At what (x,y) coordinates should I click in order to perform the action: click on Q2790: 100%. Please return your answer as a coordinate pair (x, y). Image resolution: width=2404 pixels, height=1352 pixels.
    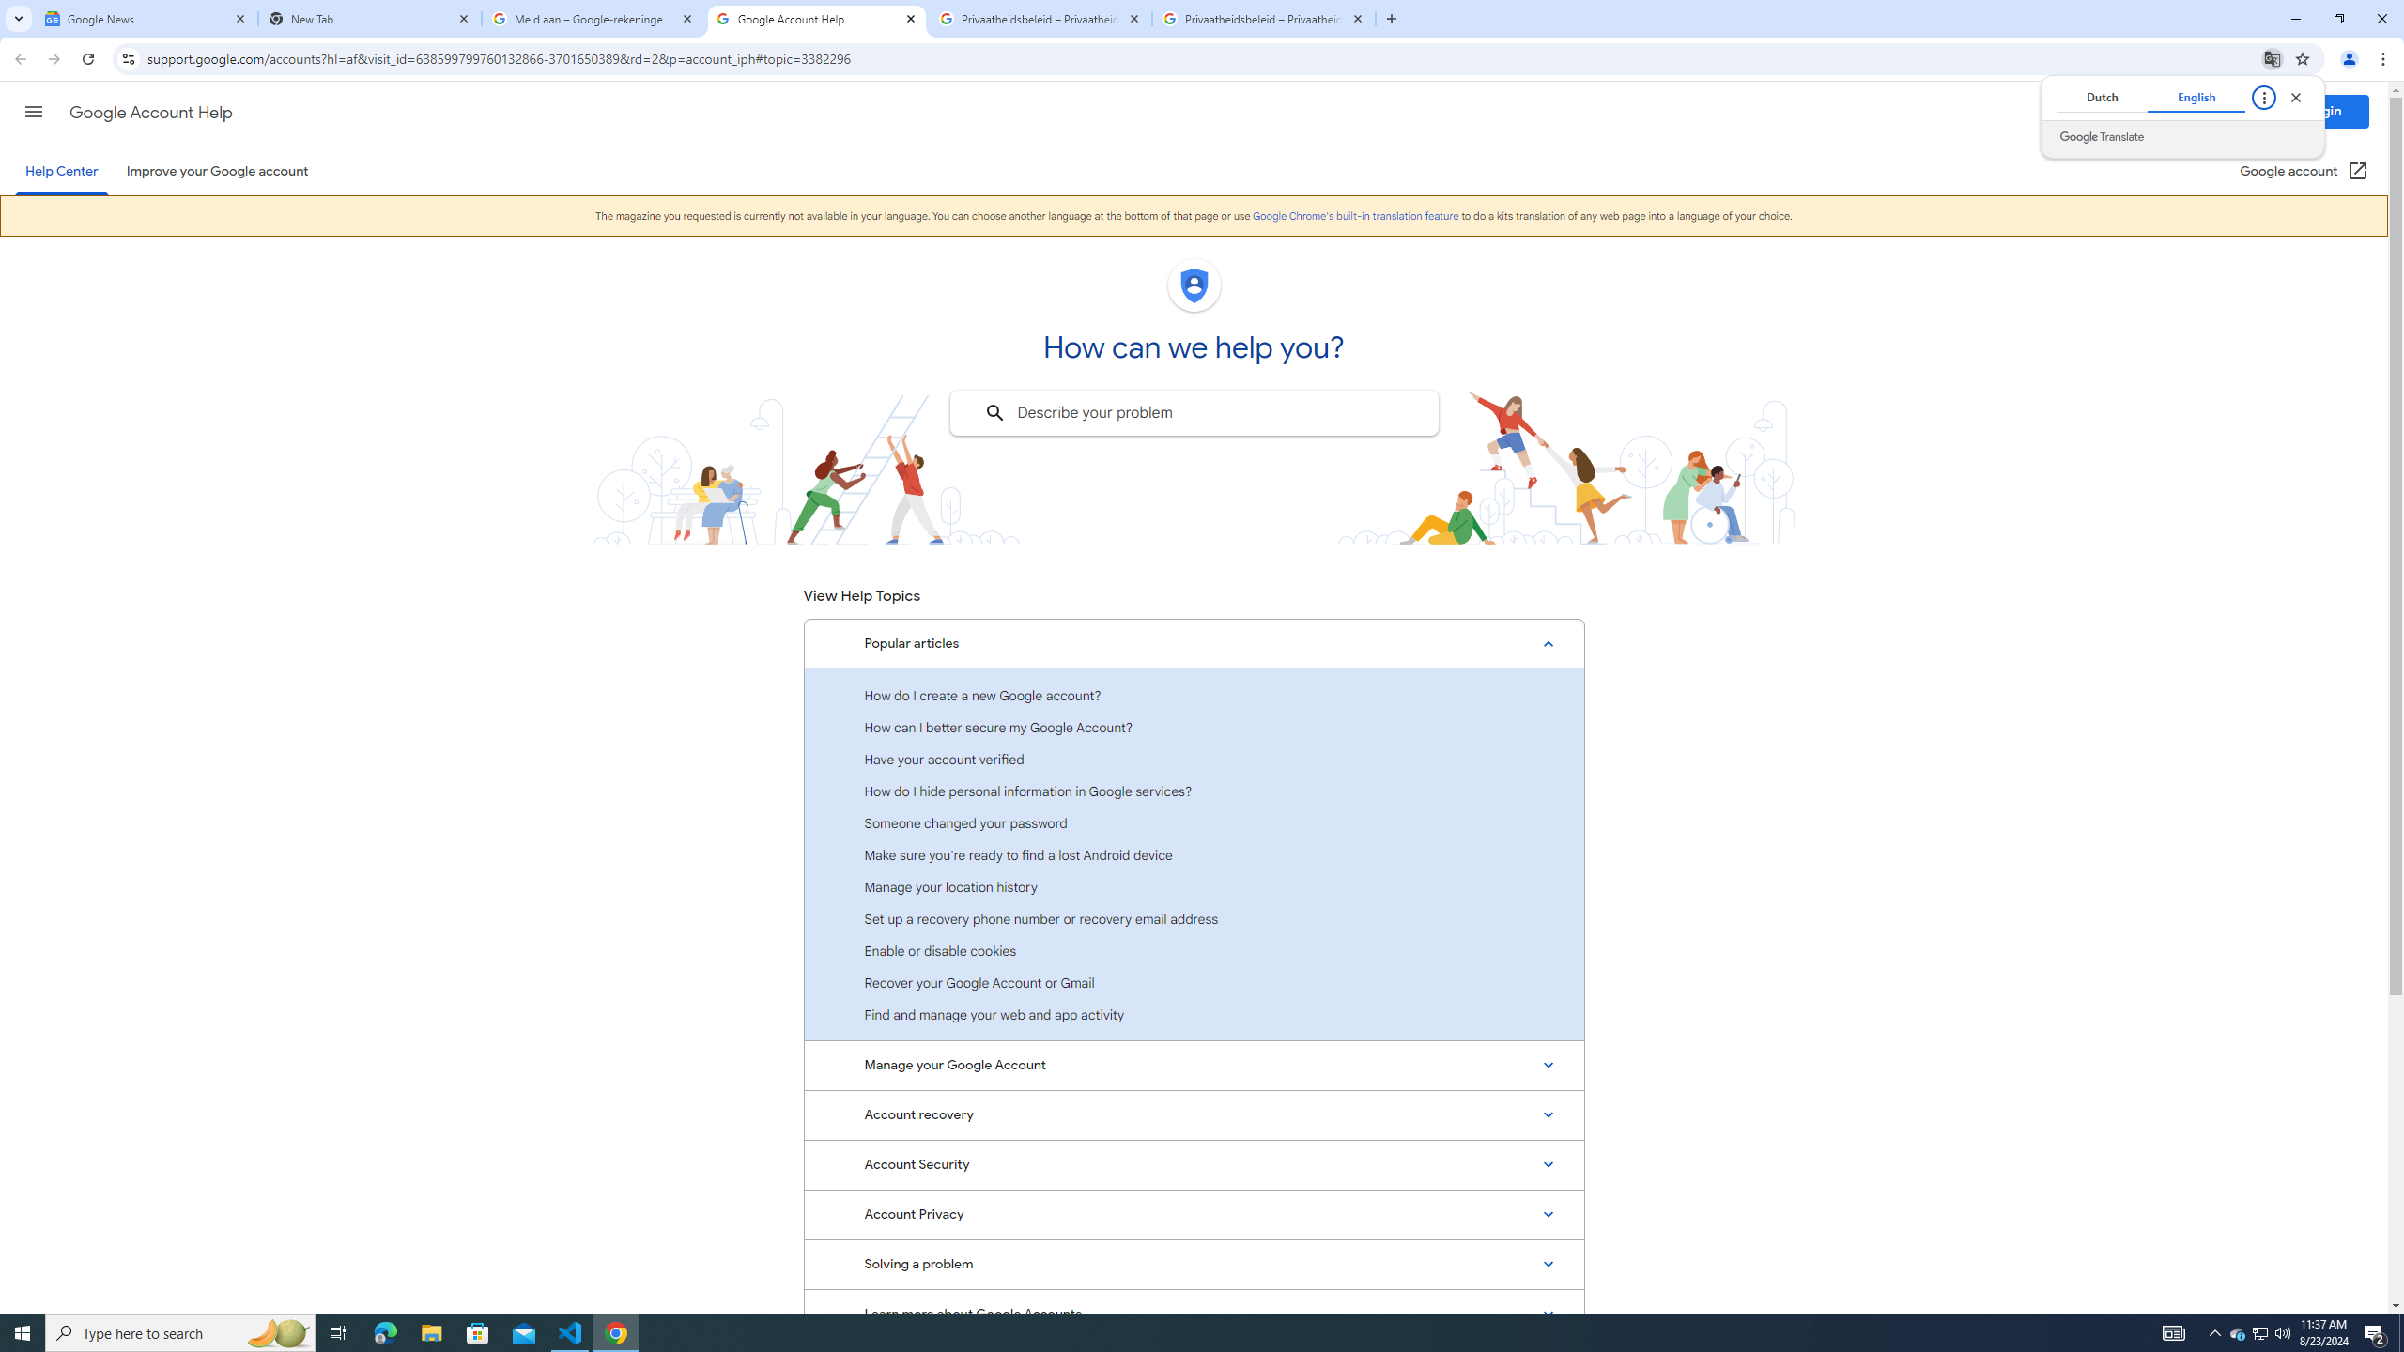
    Looking at the image, I should click on (2282, 1333).